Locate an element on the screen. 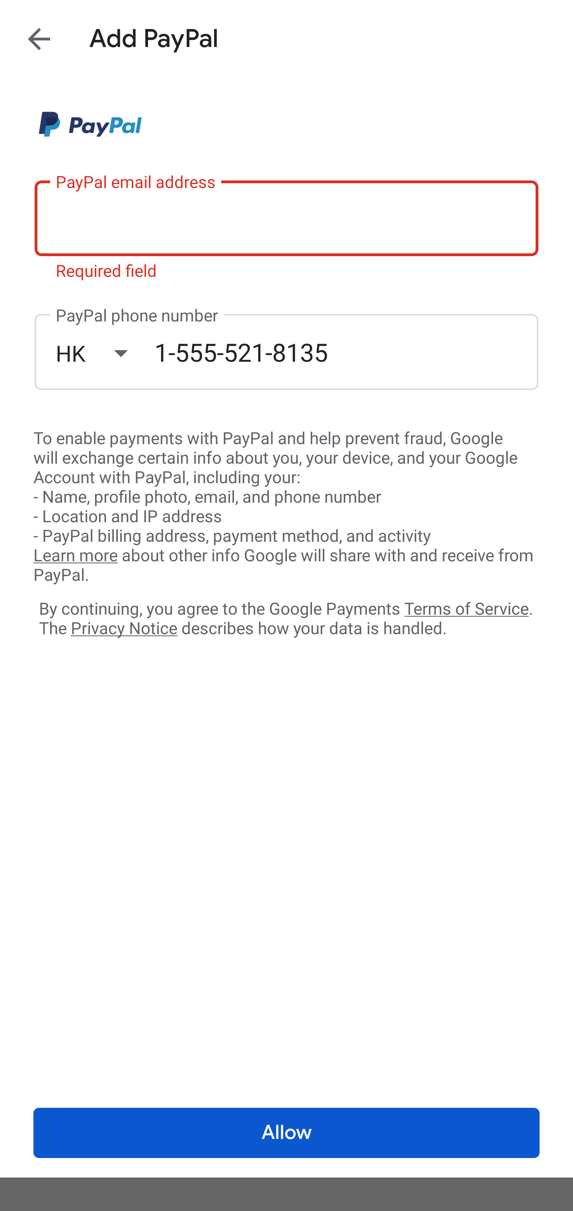 The height and width of the screenshot is (1211, 573). Navigate up is located at coordinates (39, 39).